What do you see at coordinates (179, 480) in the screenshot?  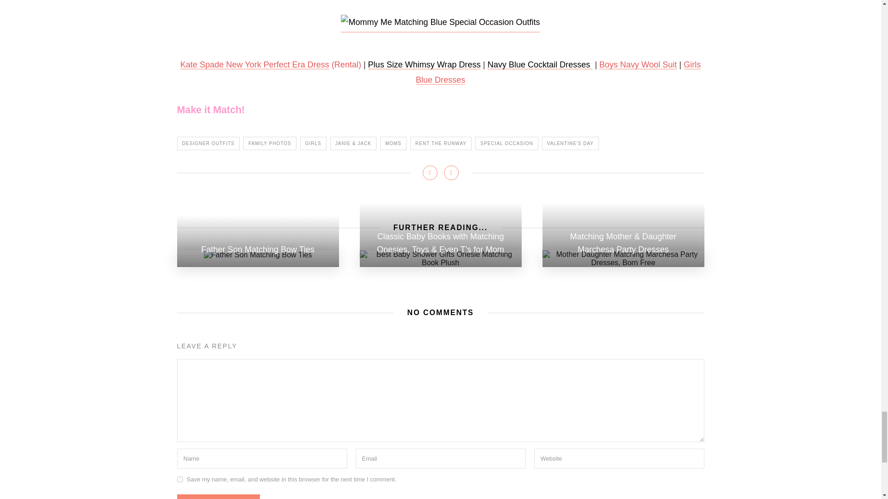 I see `yes` at bounding box center [179, 480].